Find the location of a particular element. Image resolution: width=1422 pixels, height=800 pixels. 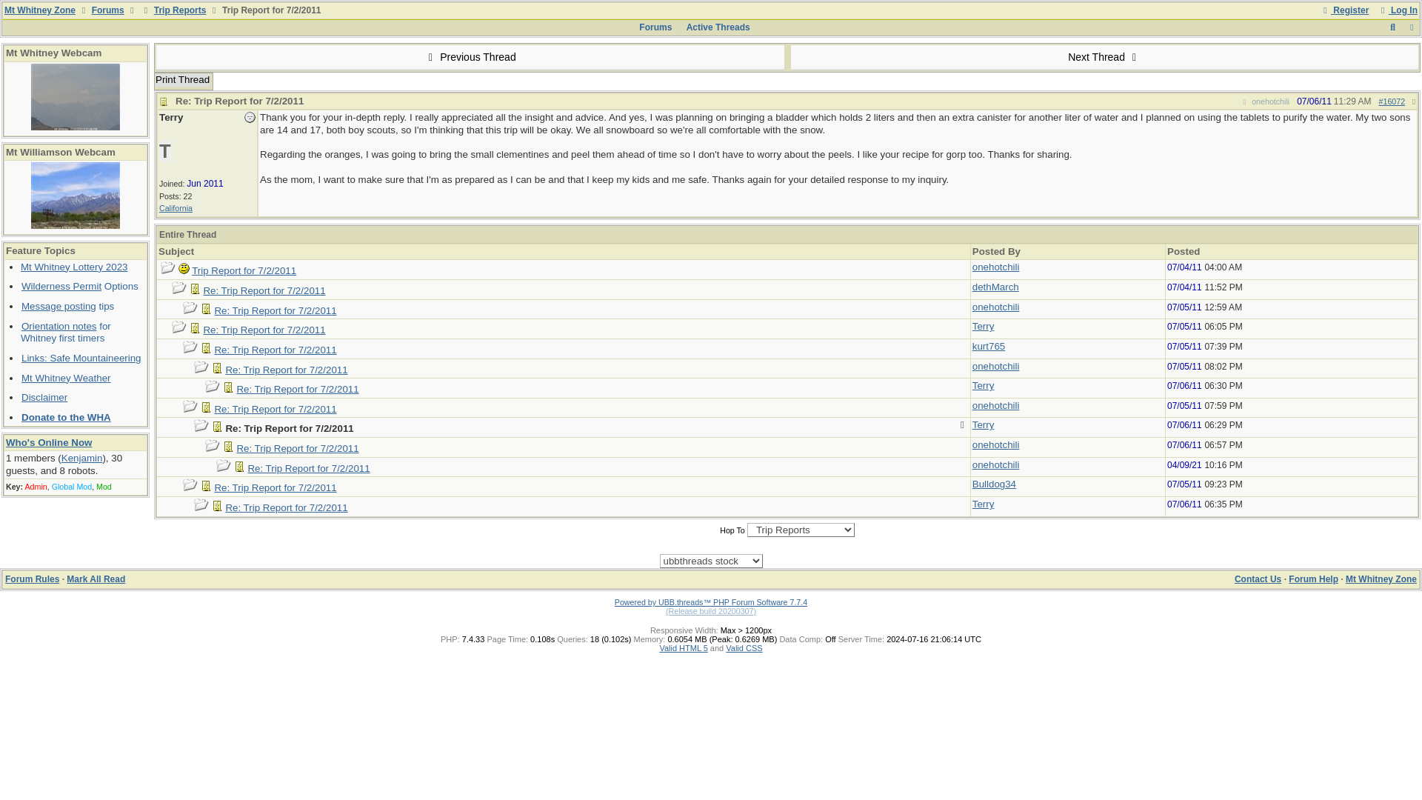

Links: Safe Mountaineering is located at coordinates (81, 359).